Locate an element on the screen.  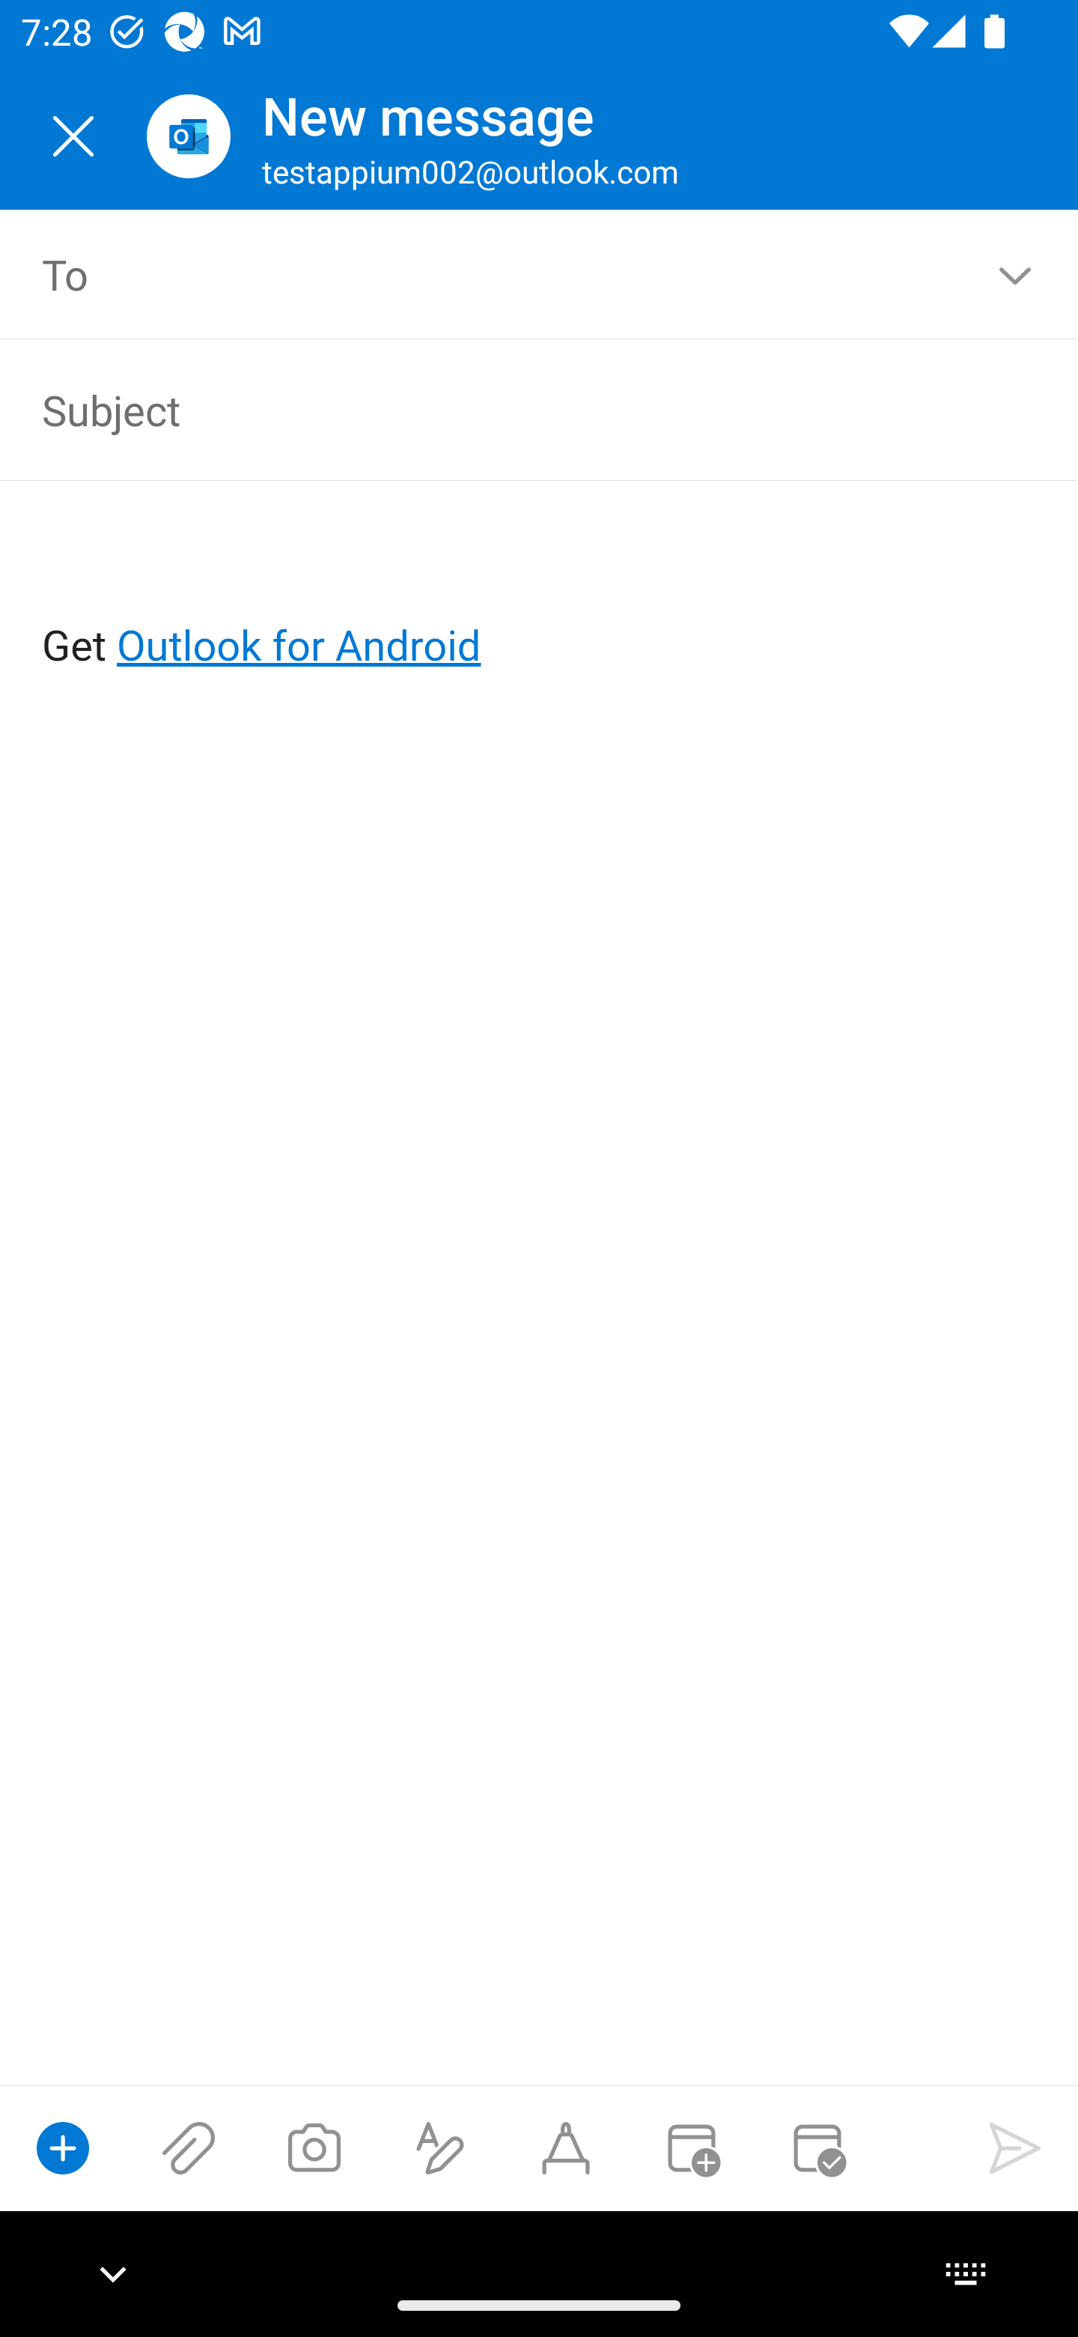
Close is located at coordinates (73, 136).